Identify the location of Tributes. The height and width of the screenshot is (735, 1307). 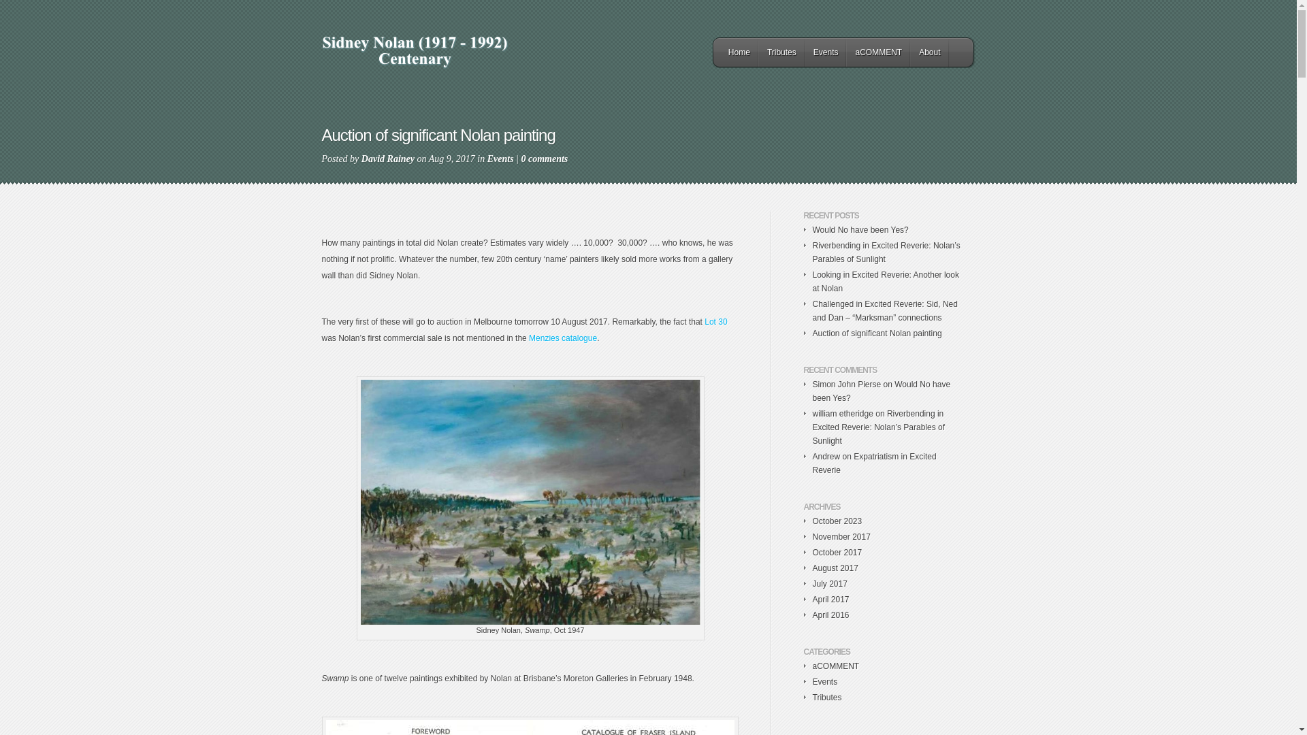
(828, 697).